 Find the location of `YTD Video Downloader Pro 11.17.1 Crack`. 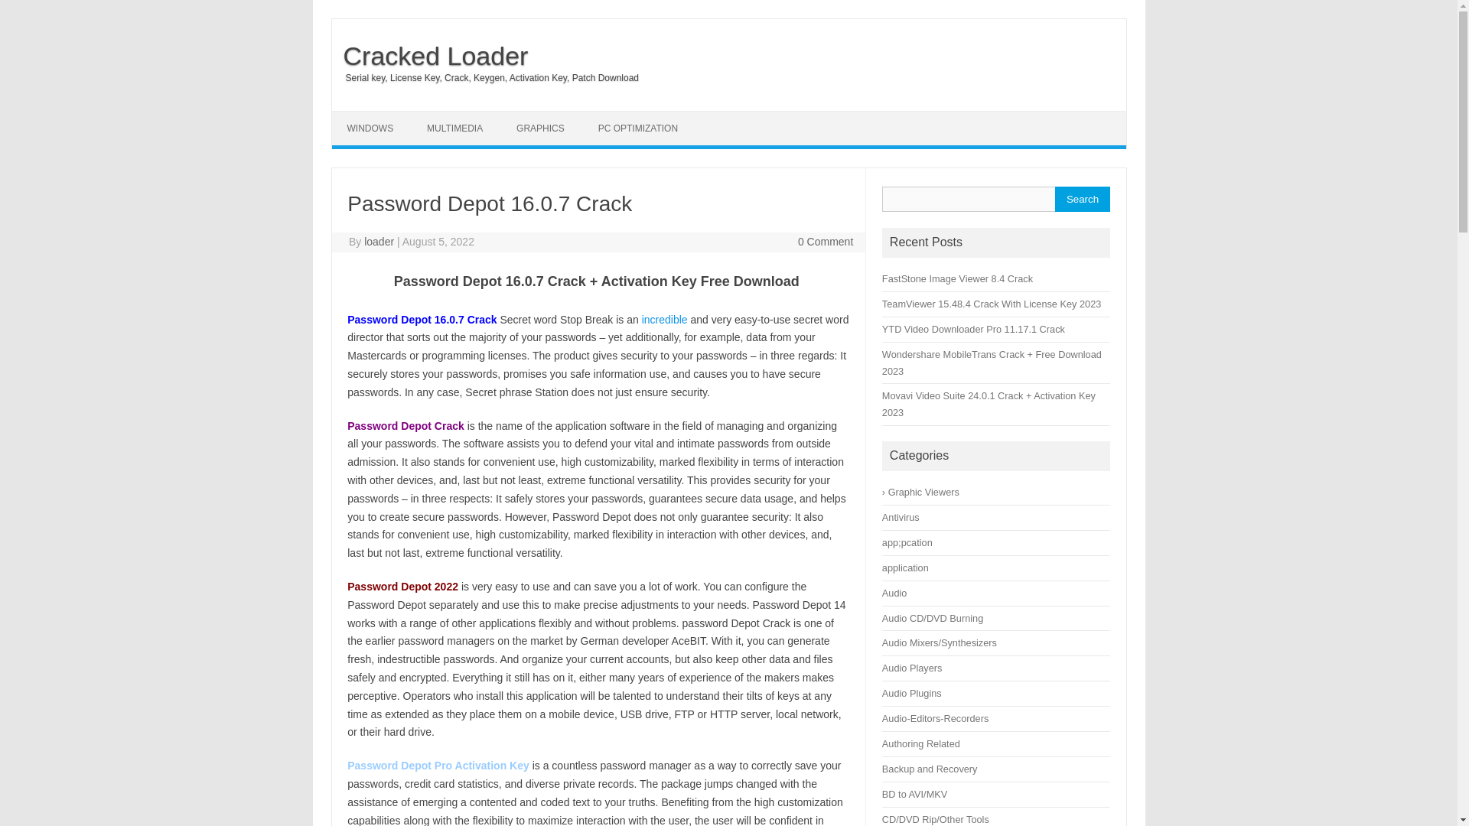

YTD Video Downloader Pro 11.17.1 Crack is located at coordinates (973, 329).